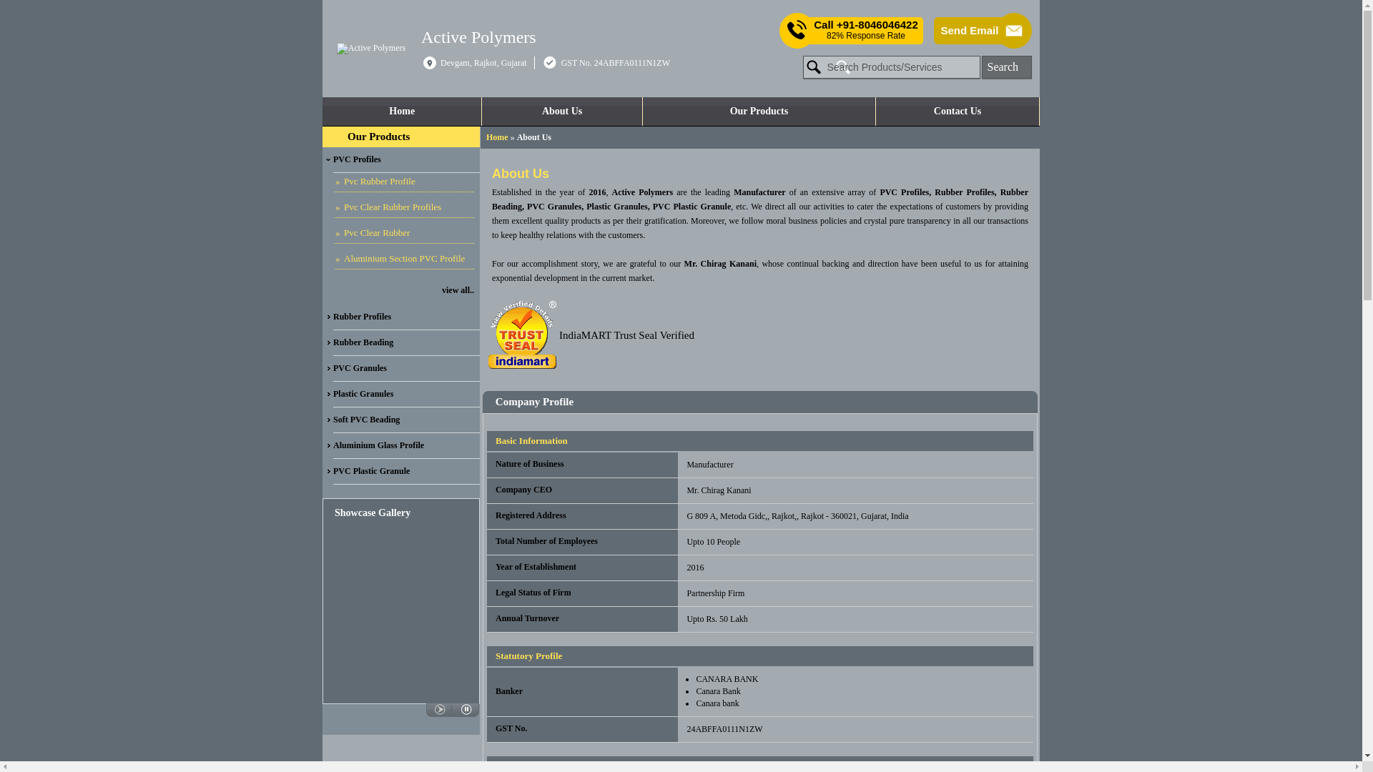 This screenshot has width=1373, height=772. What do you see at coordinates (404, 234) in the screenshot?
I see `Pvc Clear Rubber` at bounding box center [404, 234].